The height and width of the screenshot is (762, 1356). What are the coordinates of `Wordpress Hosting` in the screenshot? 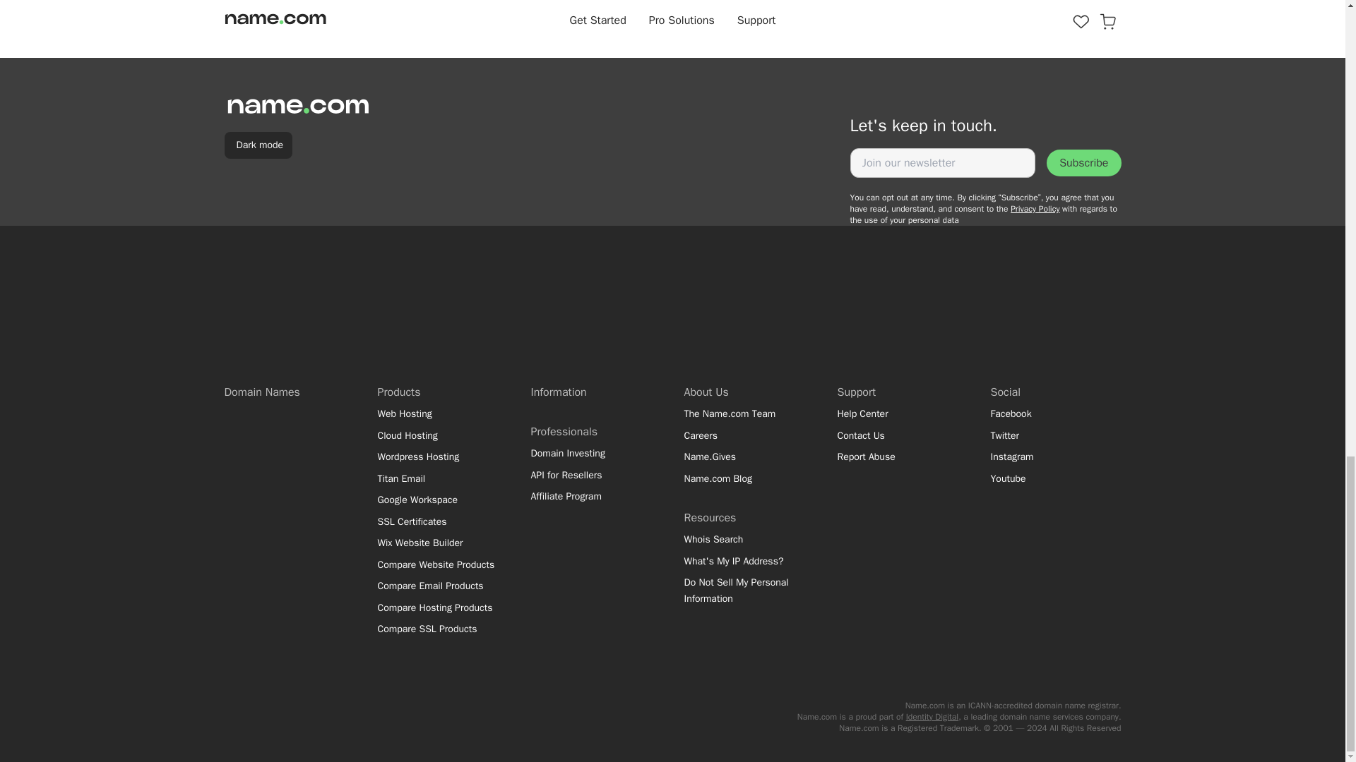 It's located at (439, 457).